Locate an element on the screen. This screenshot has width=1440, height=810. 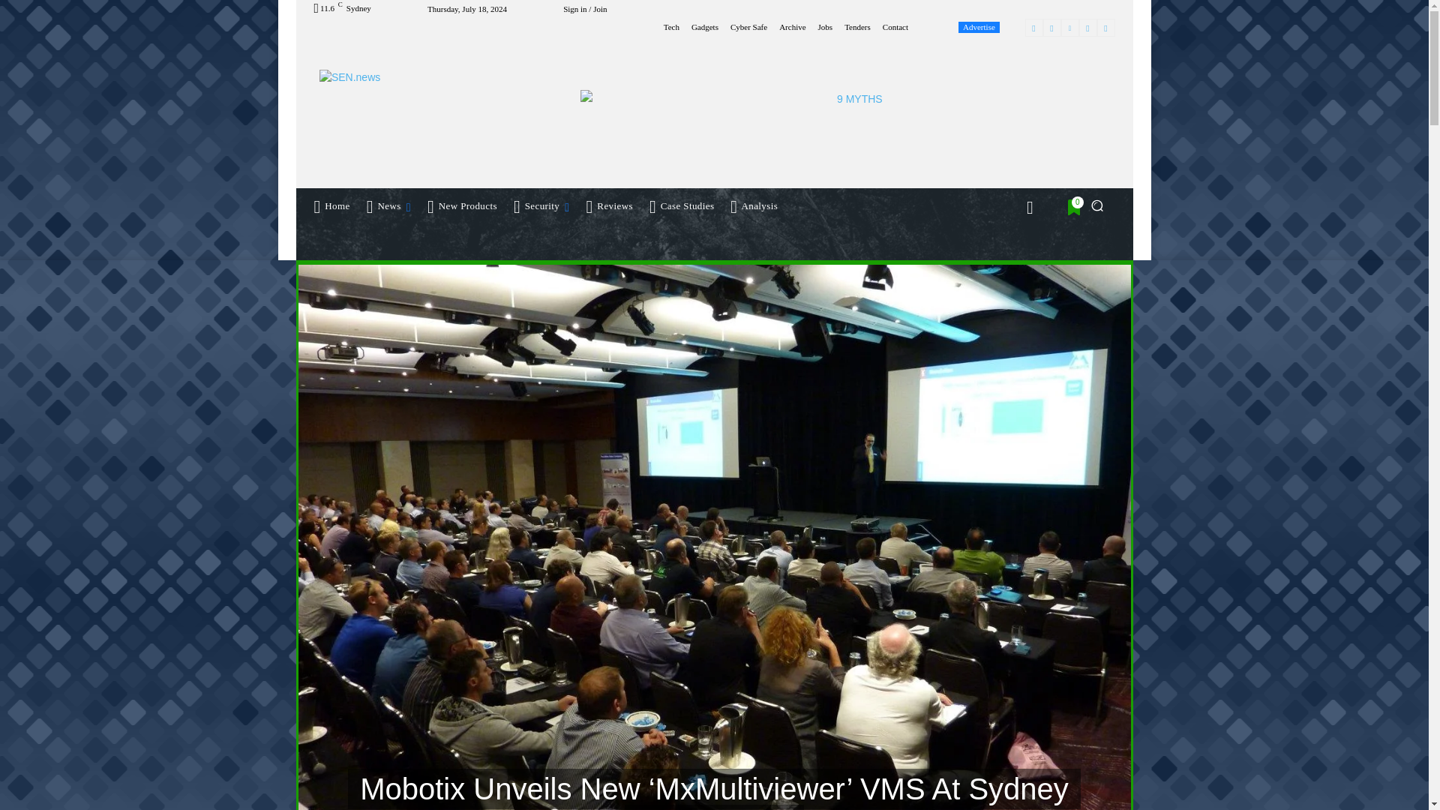
Archive is located at coordinates (792, 27).